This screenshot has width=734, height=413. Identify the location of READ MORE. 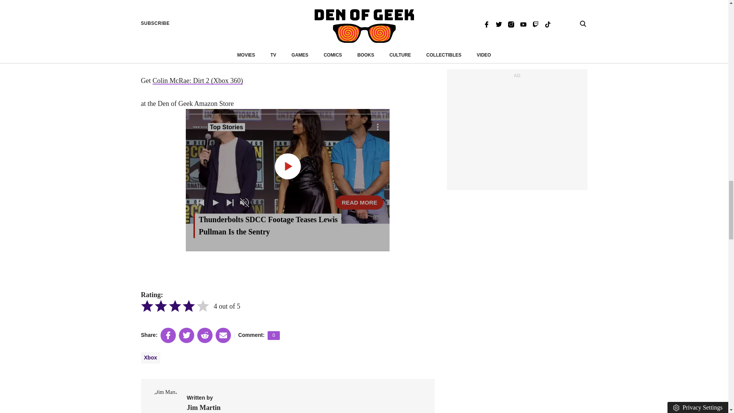
(359, 202).